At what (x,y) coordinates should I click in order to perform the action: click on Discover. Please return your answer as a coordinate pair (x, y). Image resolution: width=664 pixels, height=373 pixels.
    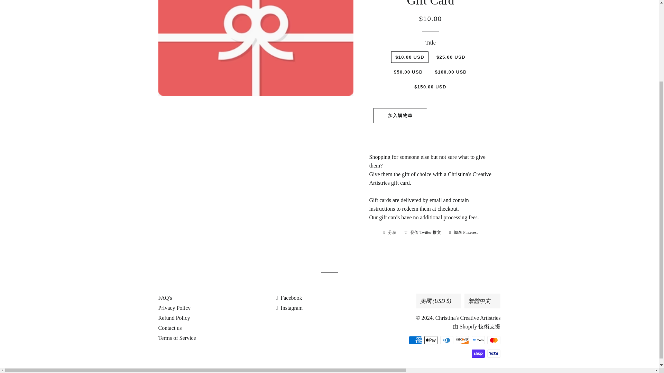
    Looking at the image, I should click on (462, 340).